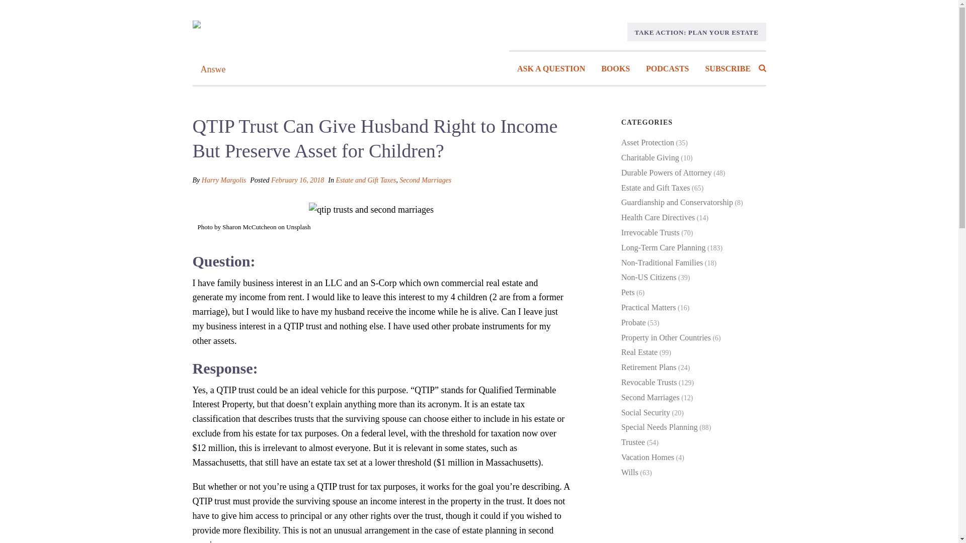 Image resolution: width=966 pixels, height=543 pixels. Describe the element at coordinates (615, 69) in the screenshot. I see `BOOKS` at that location.